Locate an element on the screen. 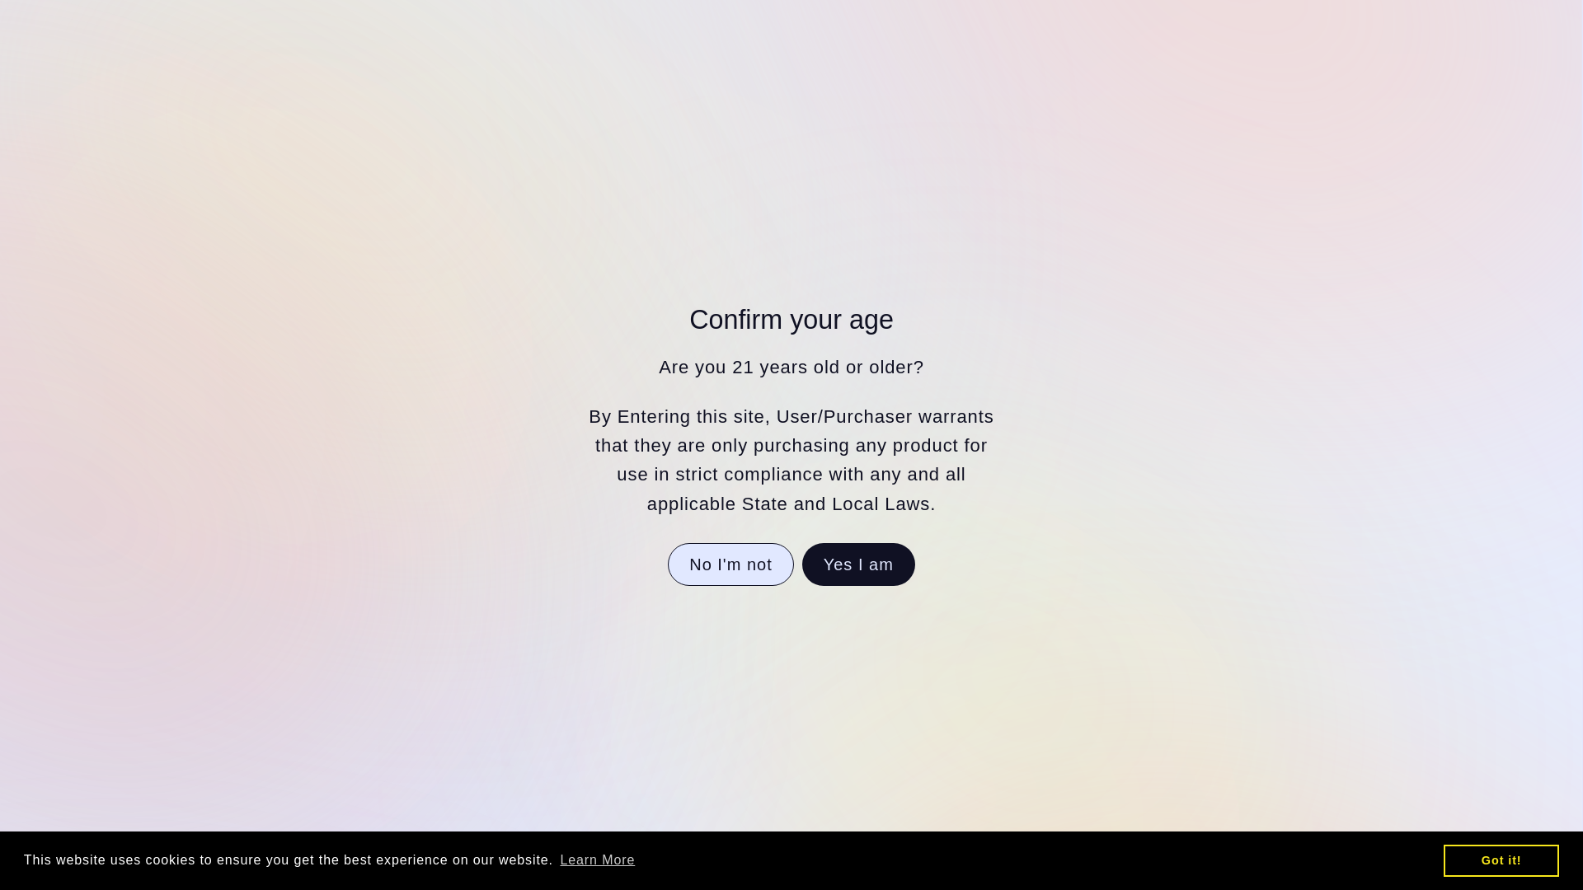 This screenshot has width=1583, height=890. CLICK HERE is located at coordinates (837, 13).